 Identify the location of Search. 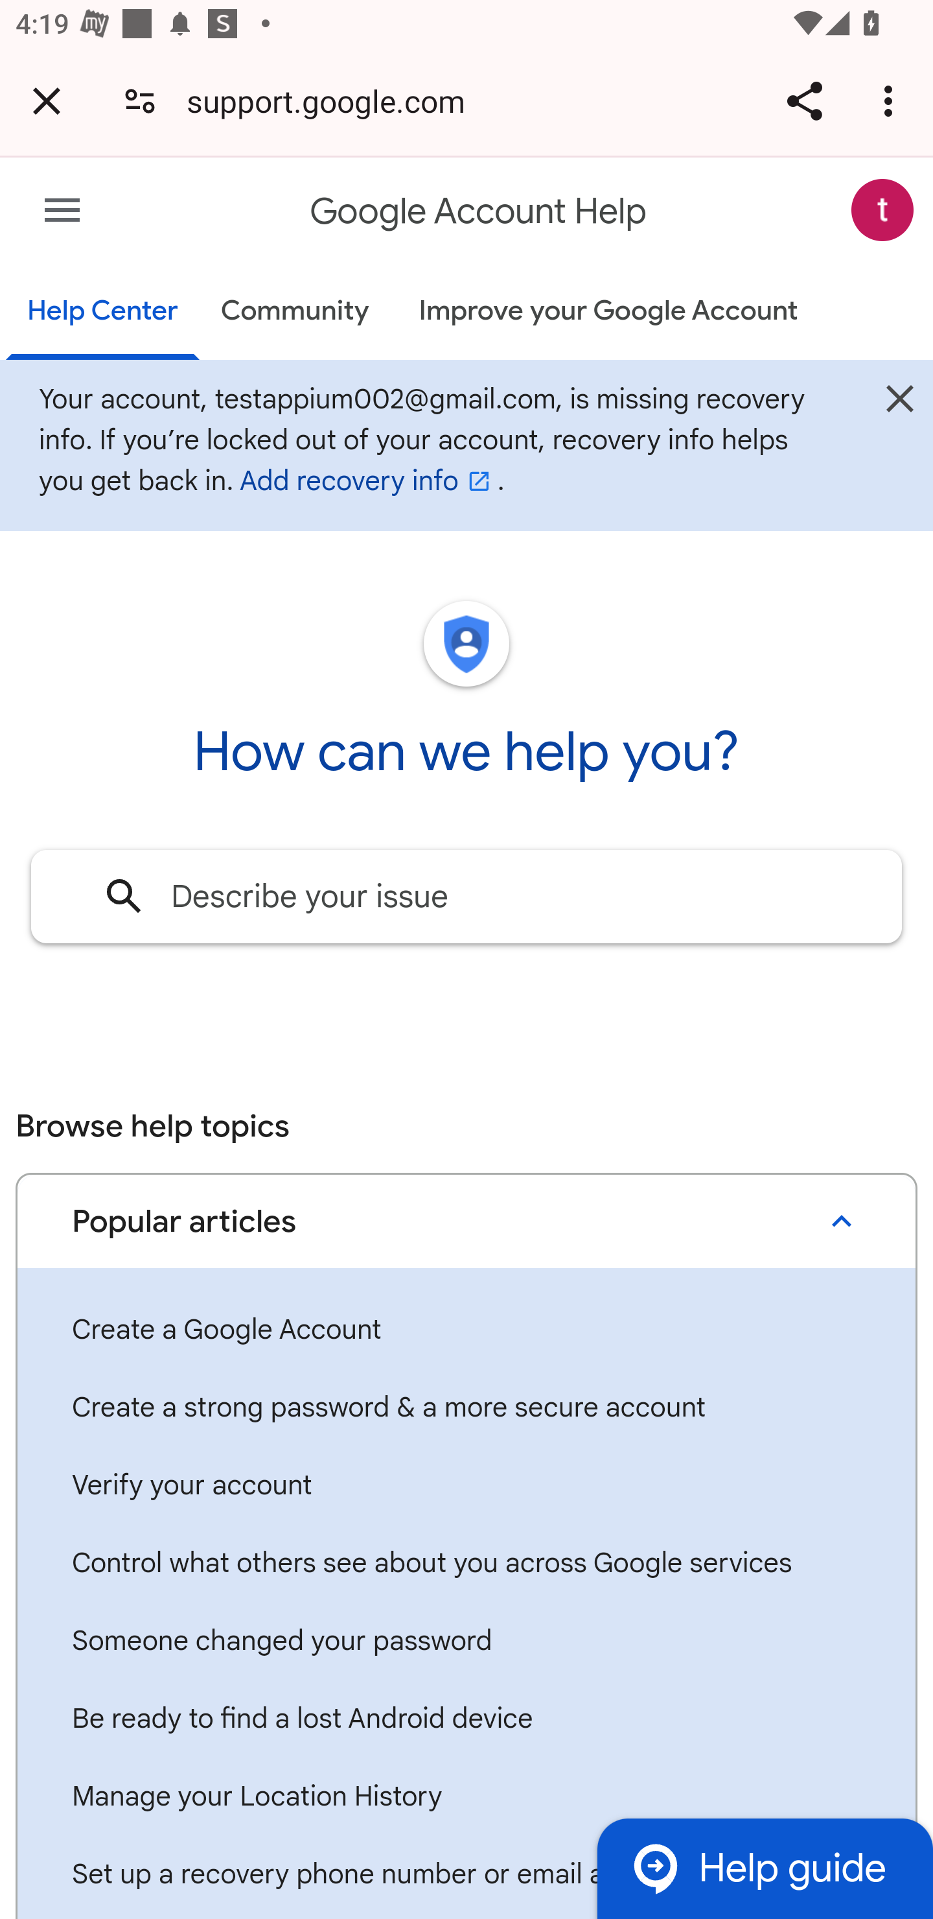
(124, 897).